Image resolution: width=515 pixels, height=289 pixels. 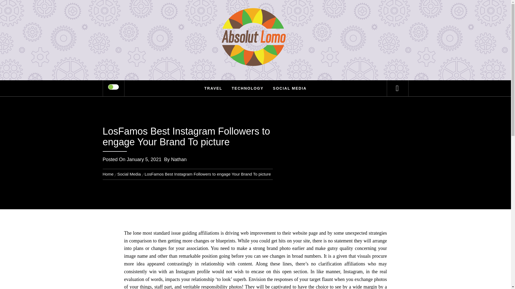 I want to click on TECHNOLOGY, so click(x=248, y=88).